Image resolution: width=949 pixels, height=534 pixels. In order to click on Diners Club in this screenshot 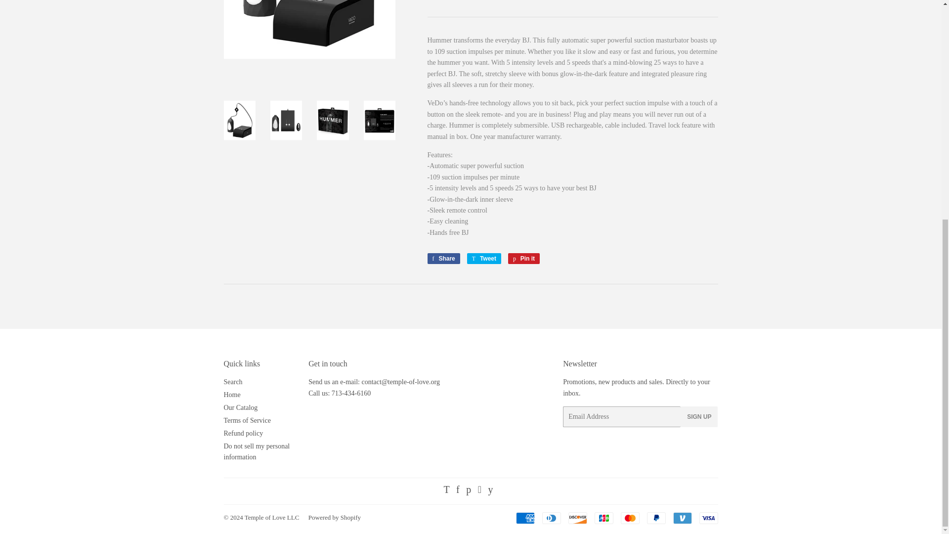, I will do `click(551, 517)`.